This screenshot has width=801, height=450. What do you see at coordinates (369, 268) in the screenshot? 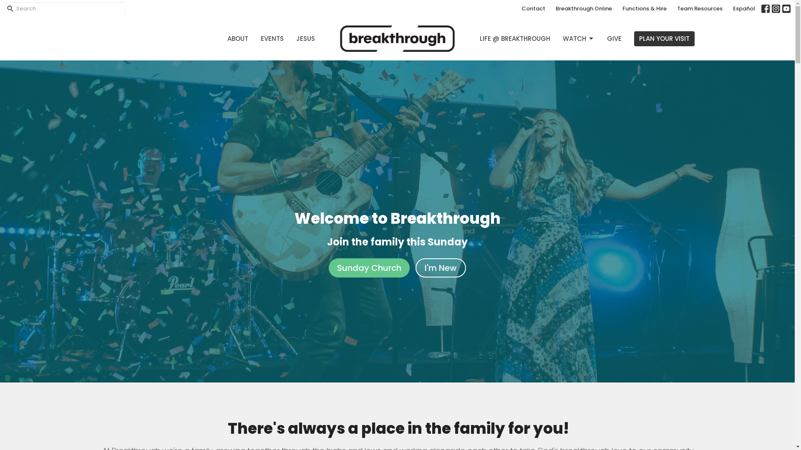
I see `Sunday Church` at bounding box center [369, 268].